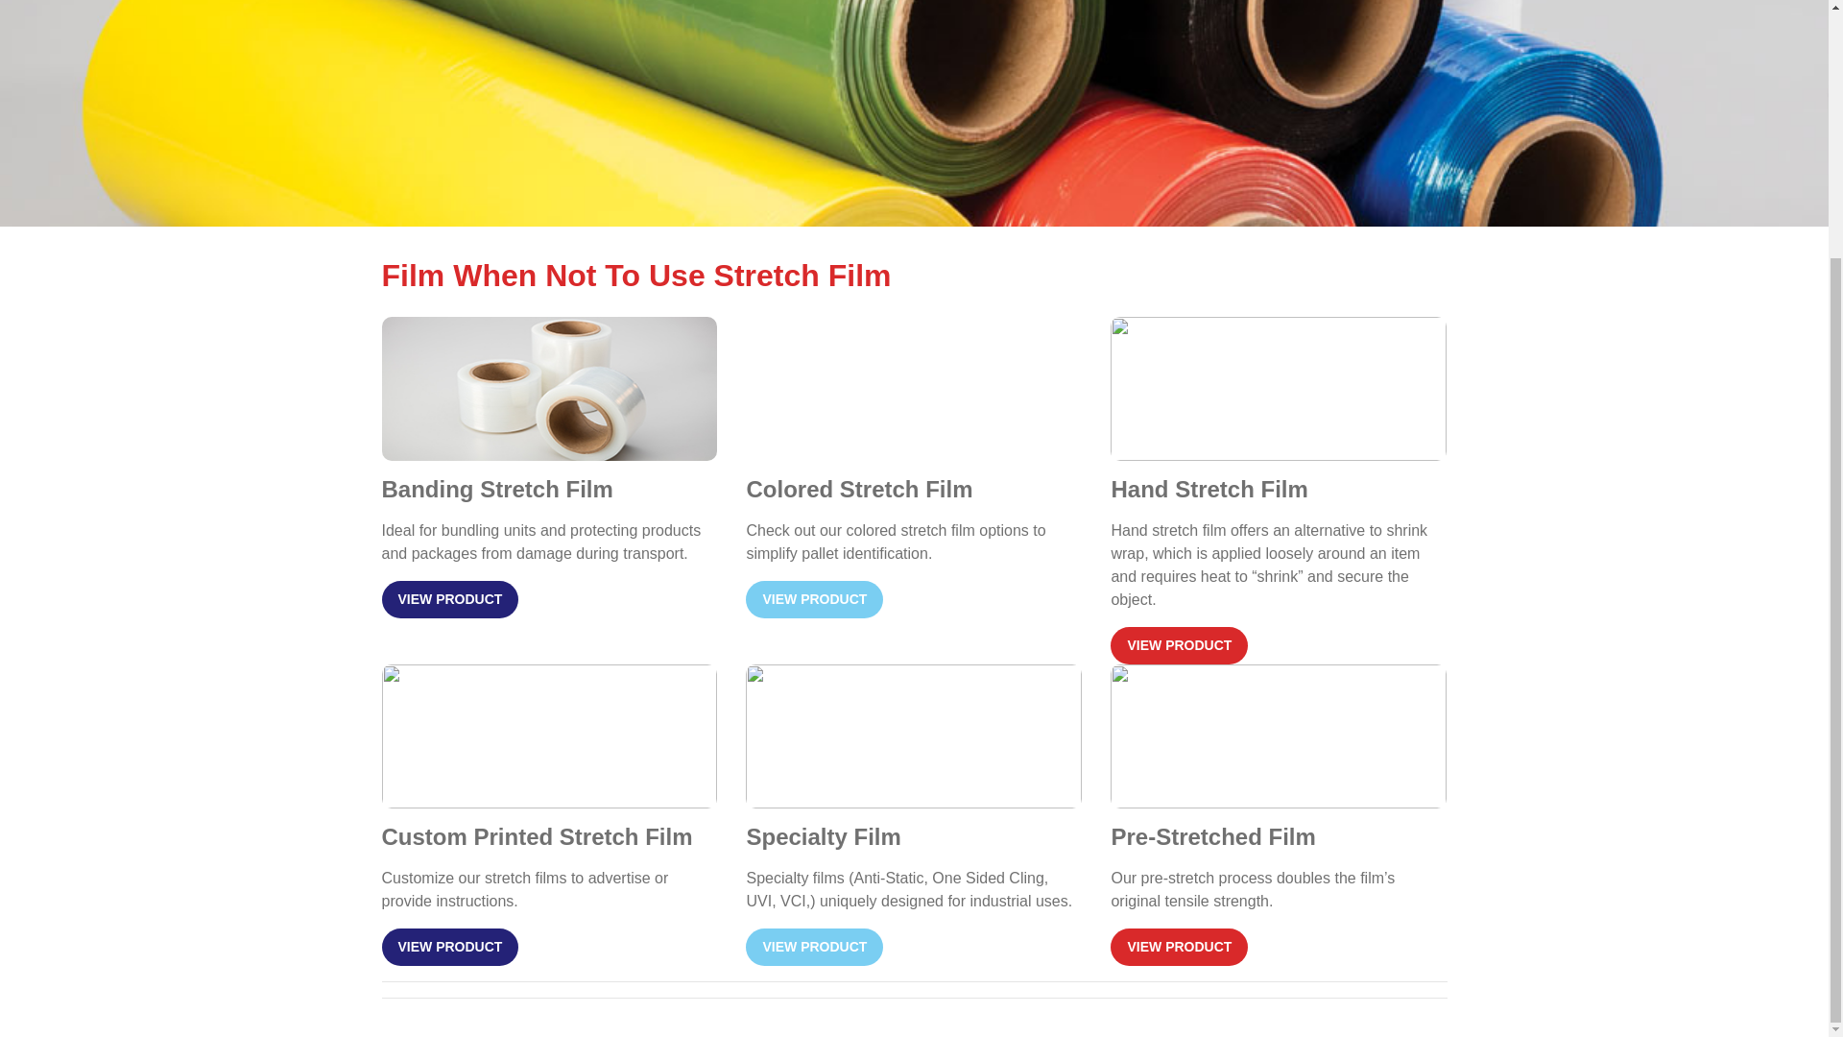 The width and height of the screenshot is (1843, 1037). I want to click on VIEW PRODUCT, so click(814, 947).